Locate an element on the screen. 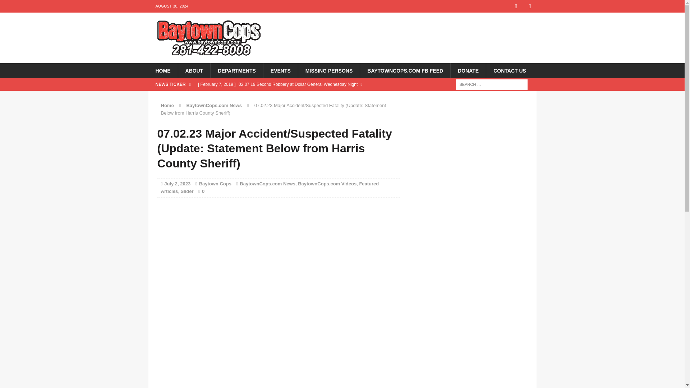  CONTACT US is located at coordinates (510, 71).